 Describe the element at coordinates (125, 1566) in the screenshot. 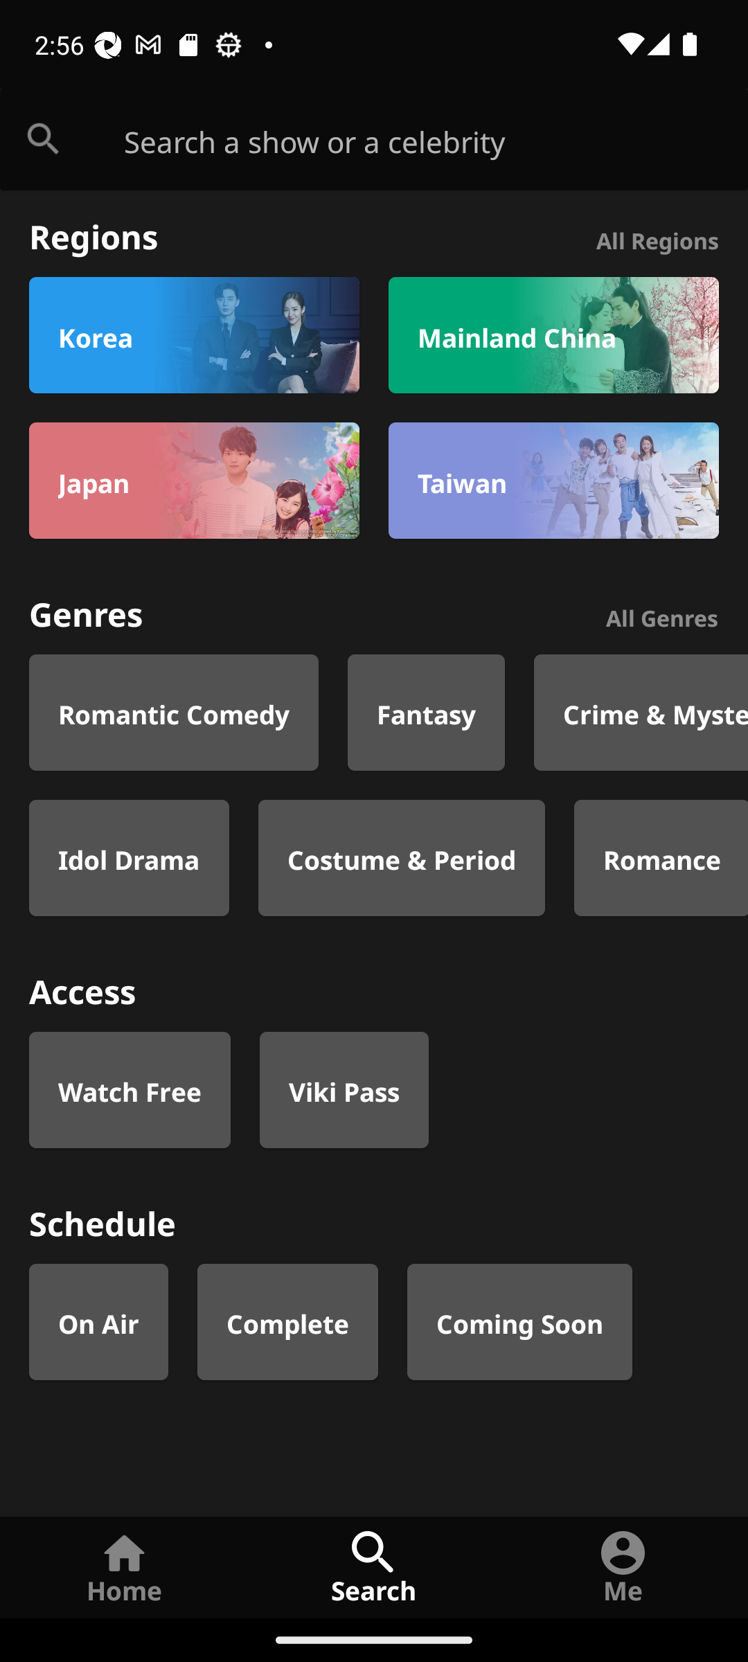

I see `Home` at that location.